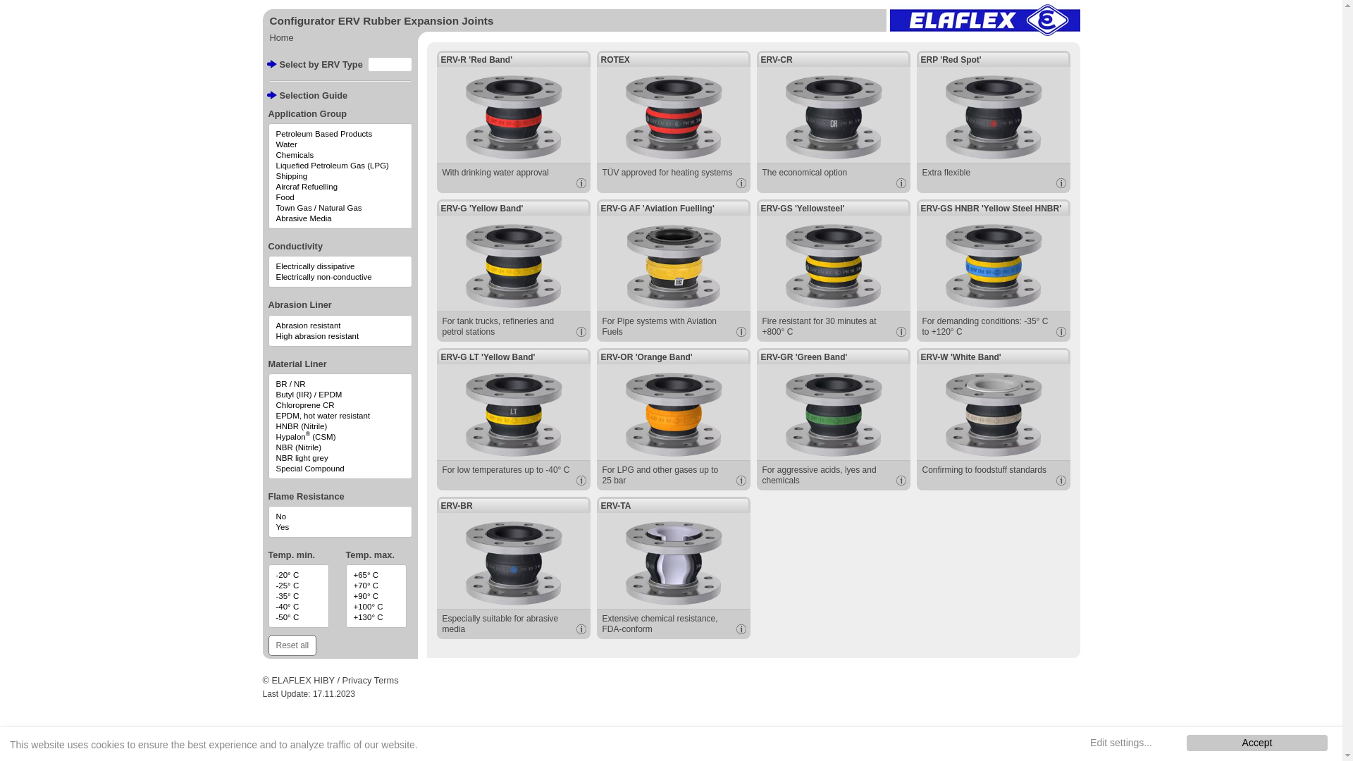 The height and width of the screenshot is (761, 1353). Describe the element at coordinates (340, 144) in the screenshot. I see `Water` at that location.